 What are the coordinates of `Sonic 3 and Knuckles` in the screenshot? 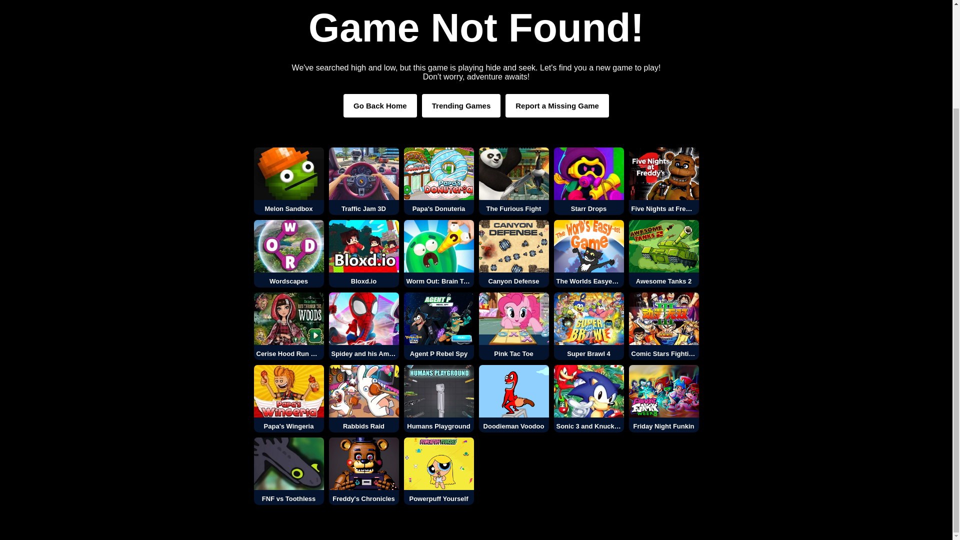 It's located at (589, 399).